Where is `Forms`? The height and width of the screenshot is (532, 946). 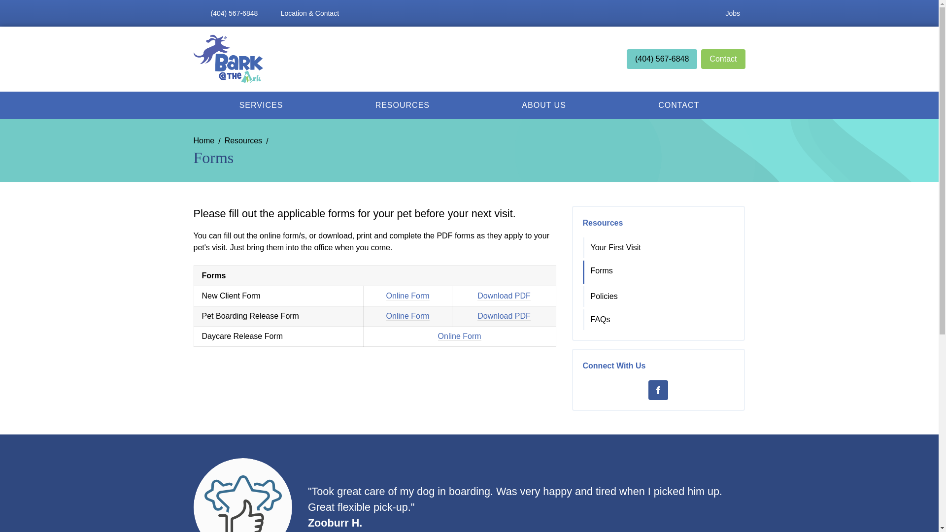 Forms is located at coordinates (659, 271).